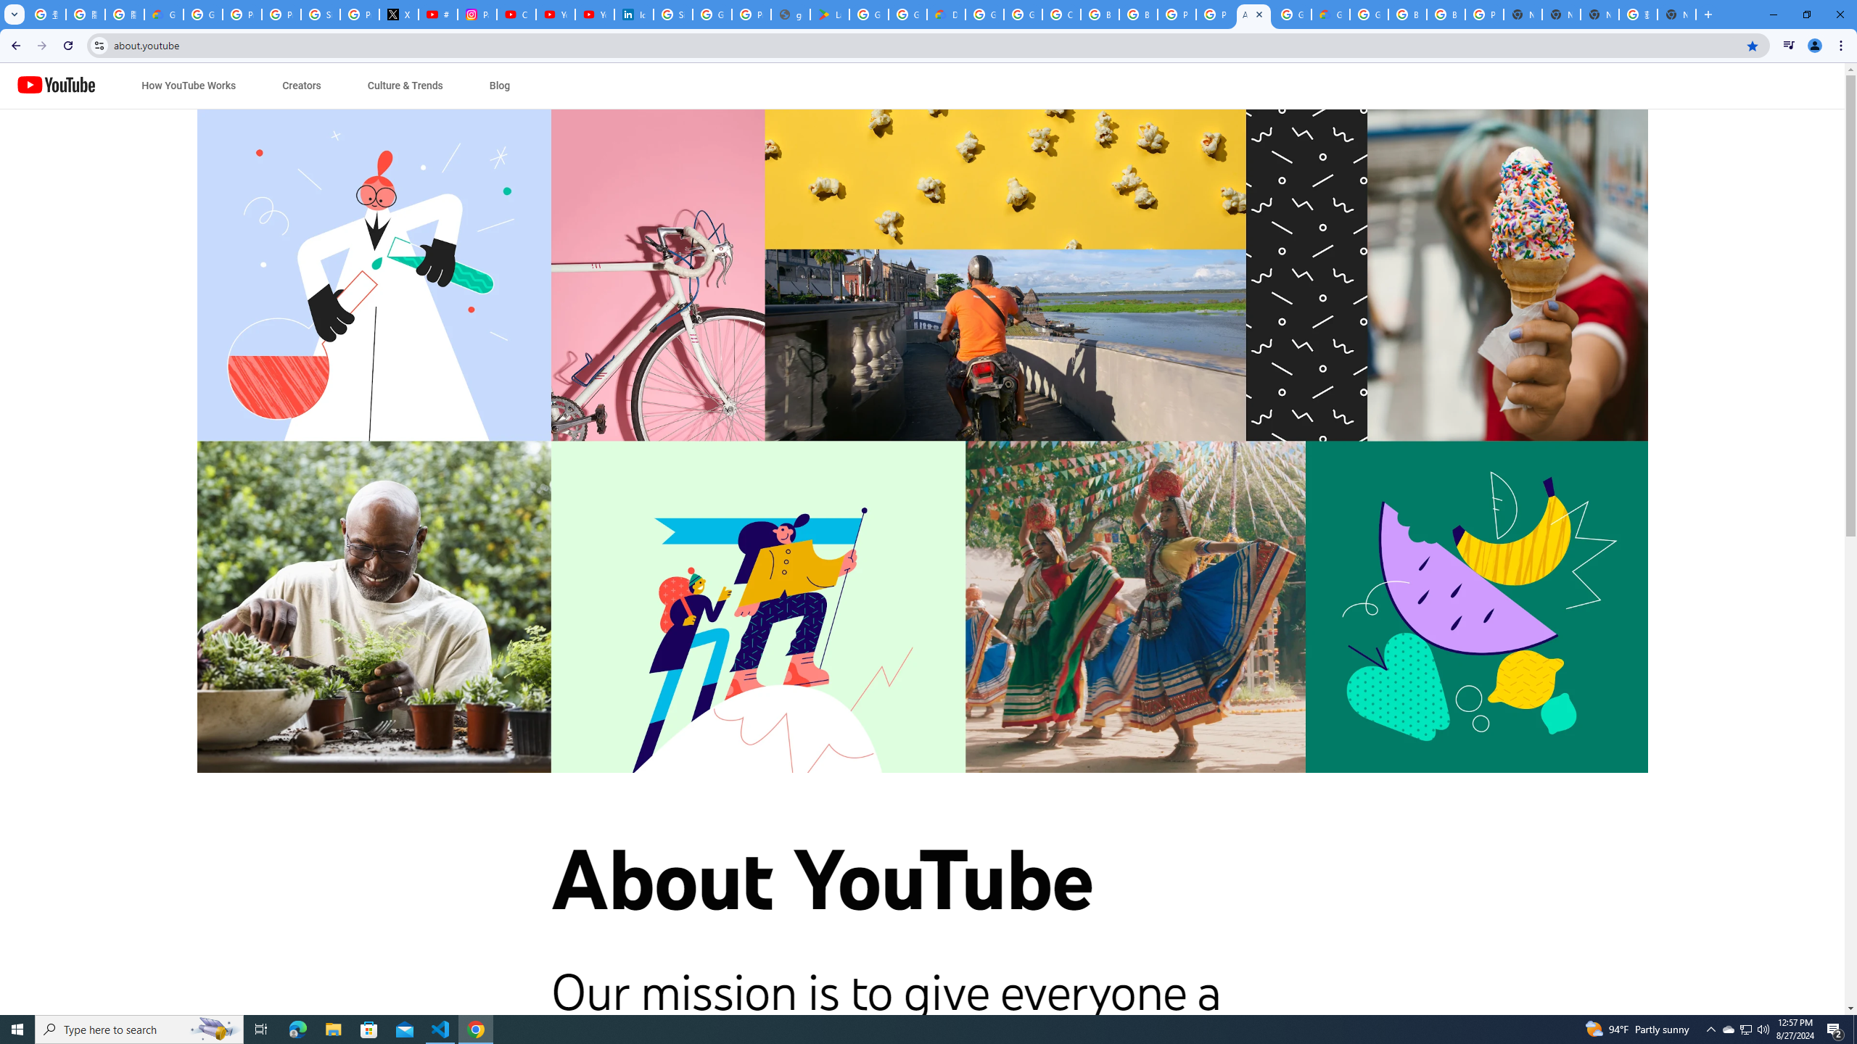 Image resolution: width=1857 pixels, height=1044 pixels. What do you see at coordinates (281, 14) in the screenshot?
I see `Privacy Help Center - Policies Help` at bounding box center [281, 14].